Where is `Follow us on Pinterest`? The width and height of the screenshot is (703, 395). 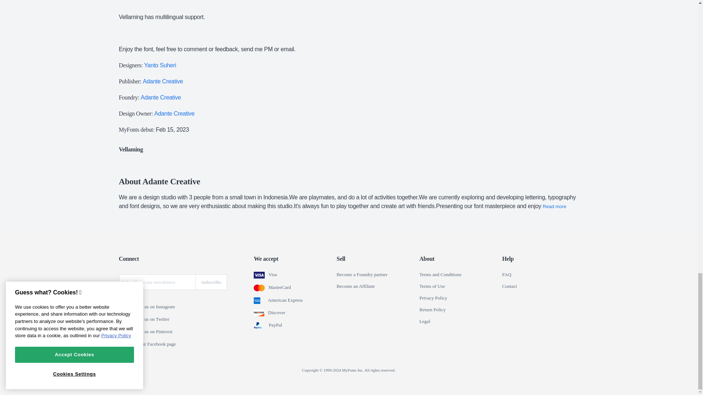
Follow us on Pinterest is located at coordinates (124, 332).